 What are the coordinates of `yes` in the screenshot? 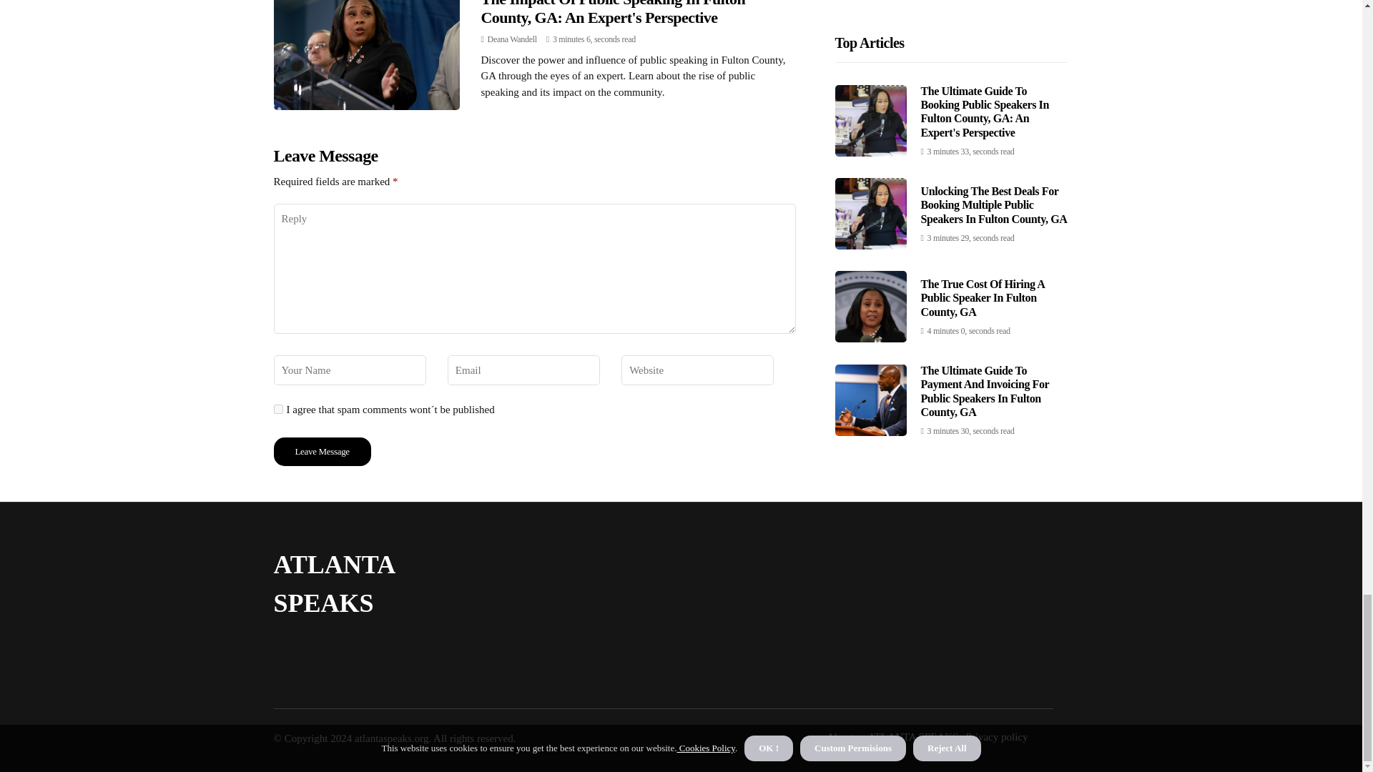 It's located at (277, 409).